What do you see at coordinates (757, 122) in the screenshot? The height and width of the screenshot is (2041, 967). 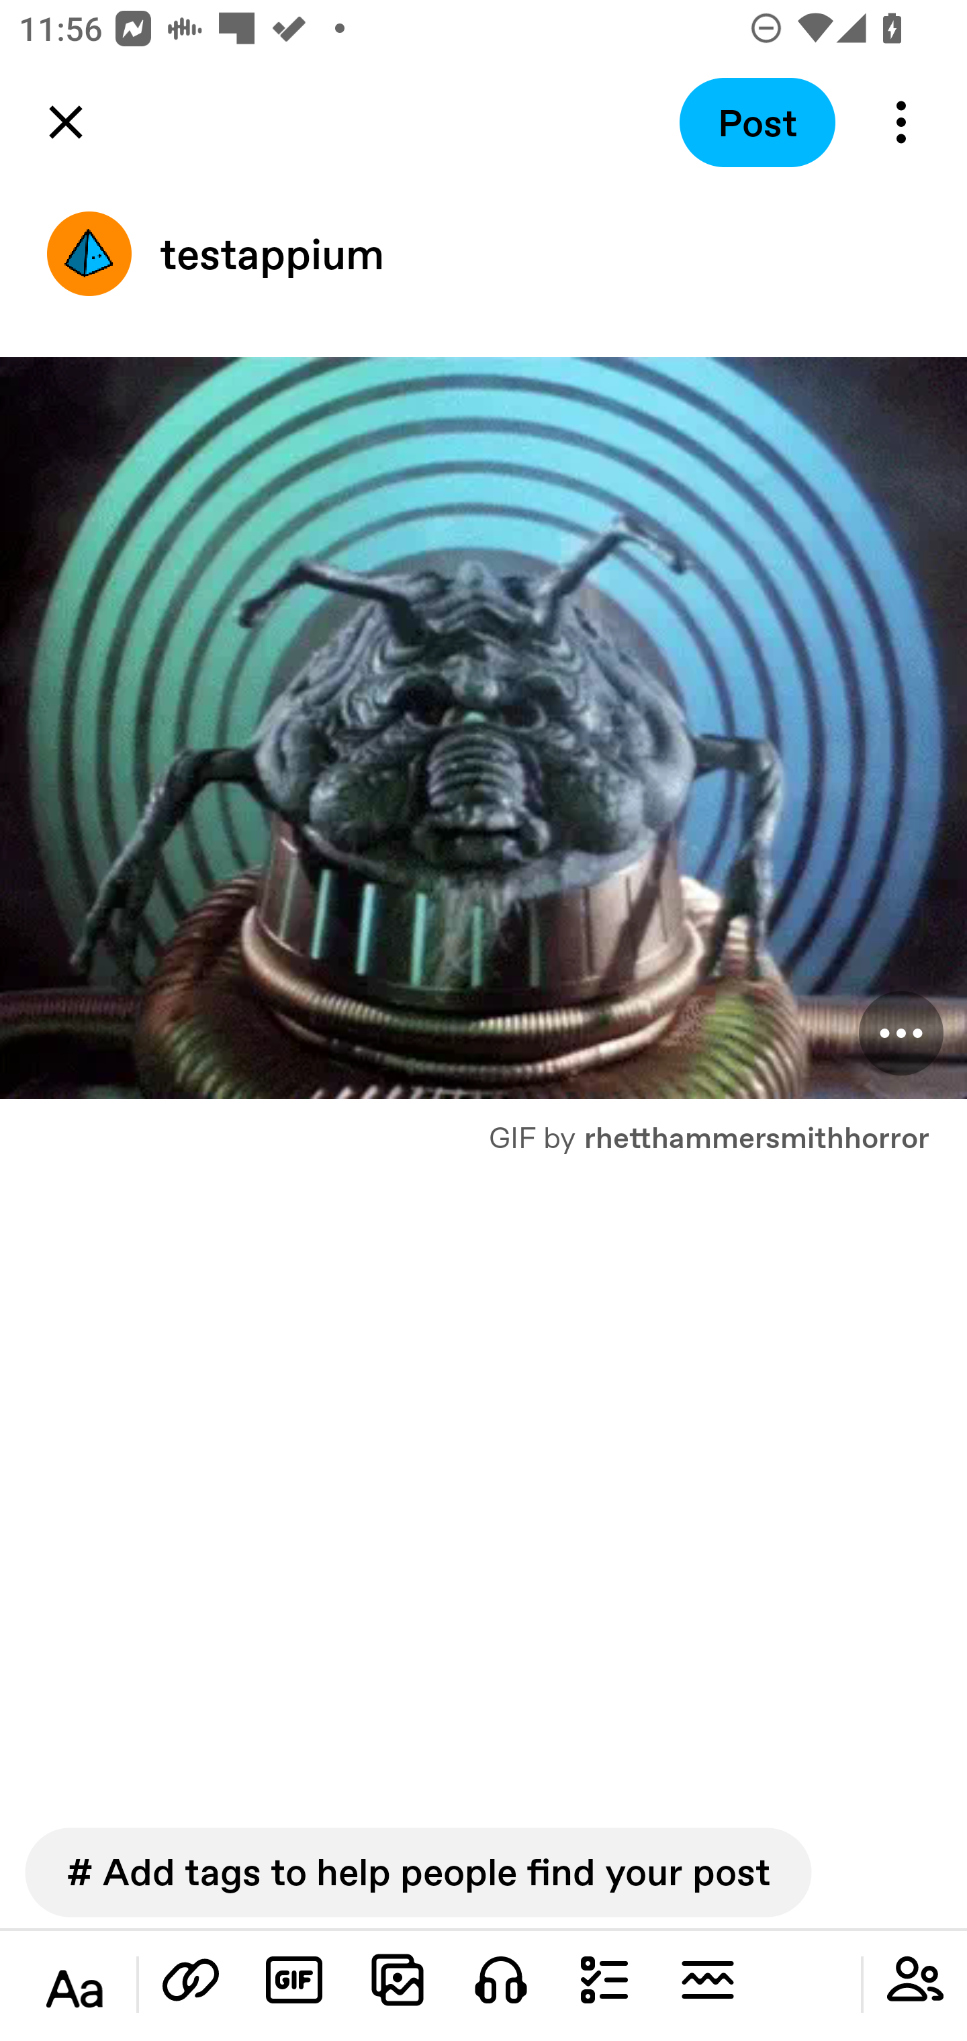 I see `Post` at bounding box center [757, 122].